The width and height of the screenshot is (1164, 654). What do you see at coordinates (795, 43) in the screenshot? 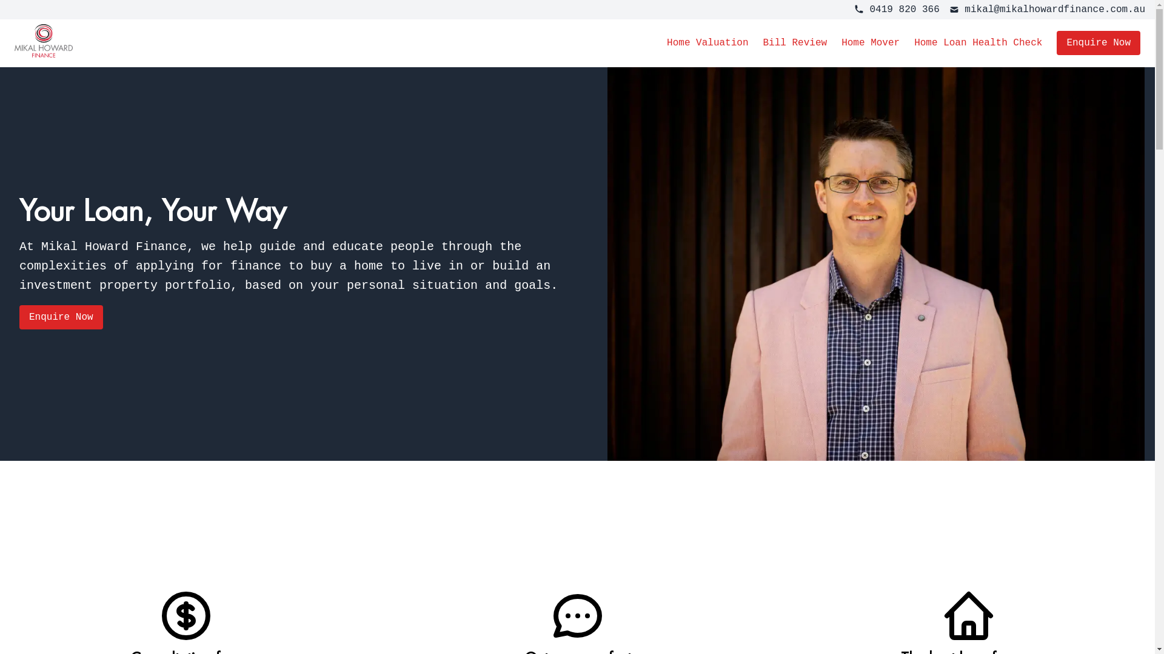
I see `Bill Review` at bounding box center [795, 43].